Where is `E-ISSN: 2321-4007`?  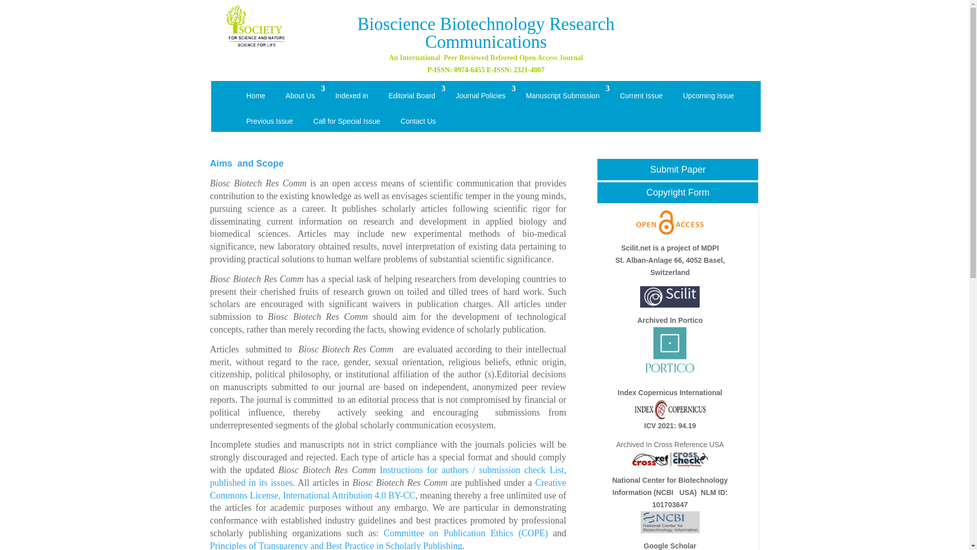
E-ISSN: 2321-4007 is located at coordinates (515, 69).